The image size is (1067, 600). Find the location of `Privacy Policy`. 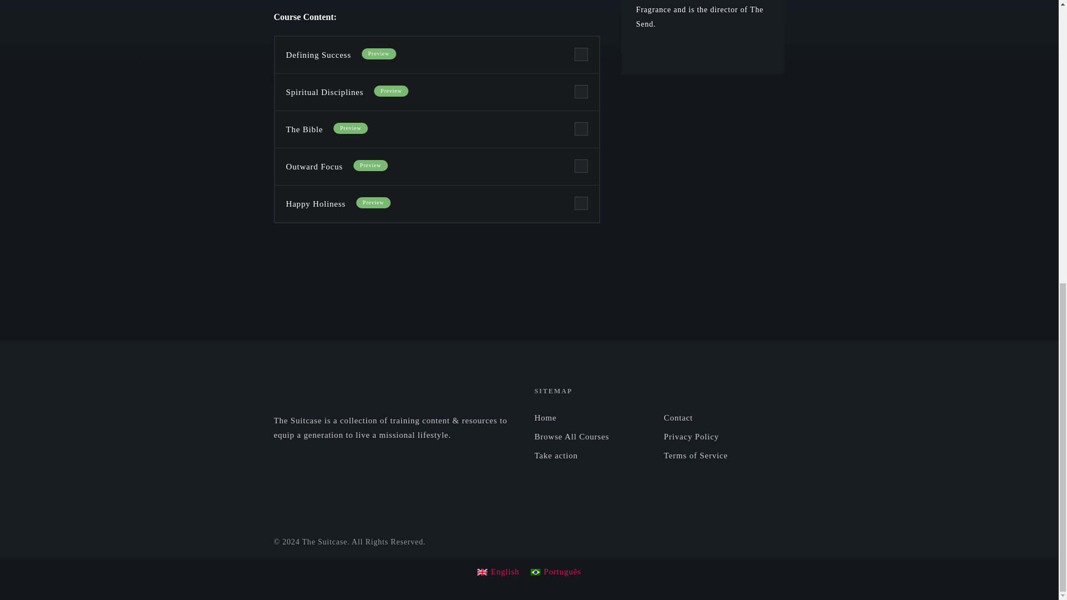

Privacy Policy is located at coordinates (725, 437).